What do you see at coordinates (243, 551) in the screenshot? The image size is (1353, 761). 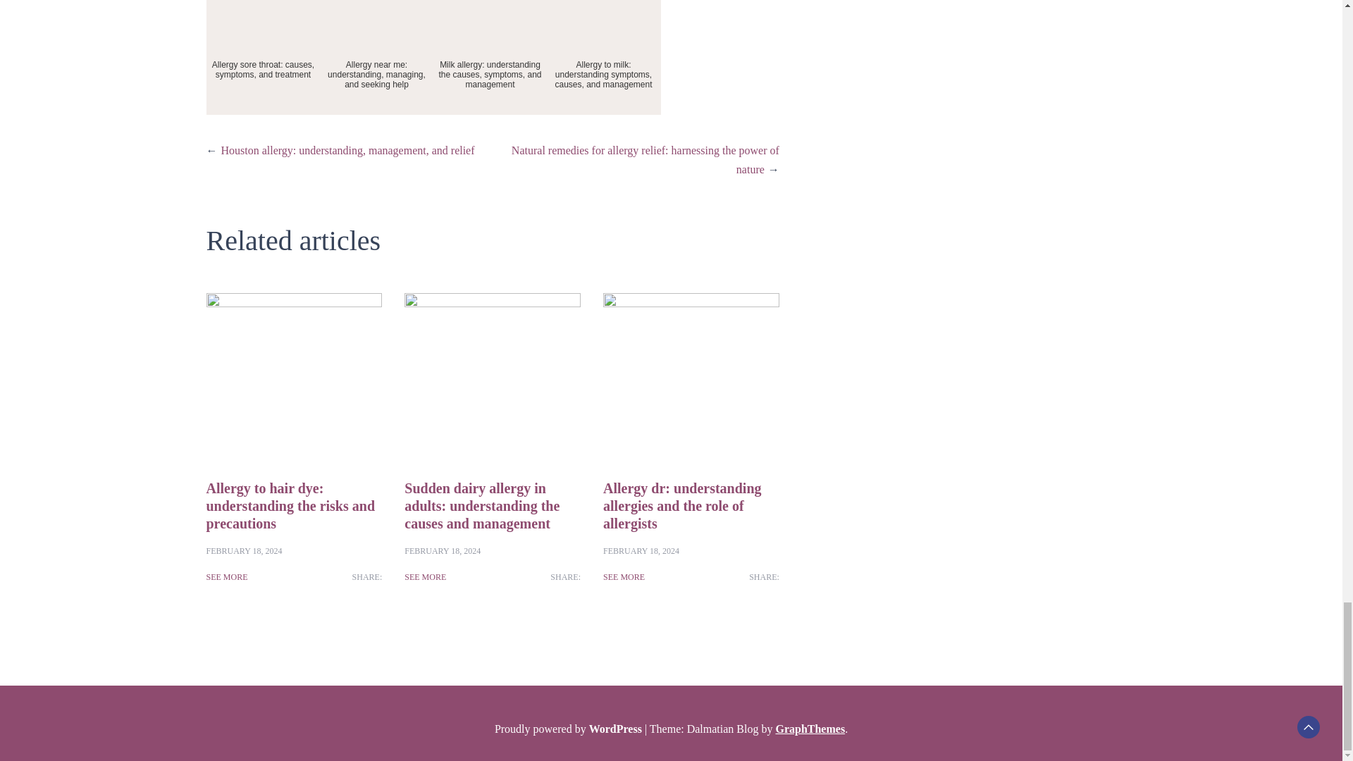 I see `FEBRUARY 18, 2024` at bounding box center [243, 551].